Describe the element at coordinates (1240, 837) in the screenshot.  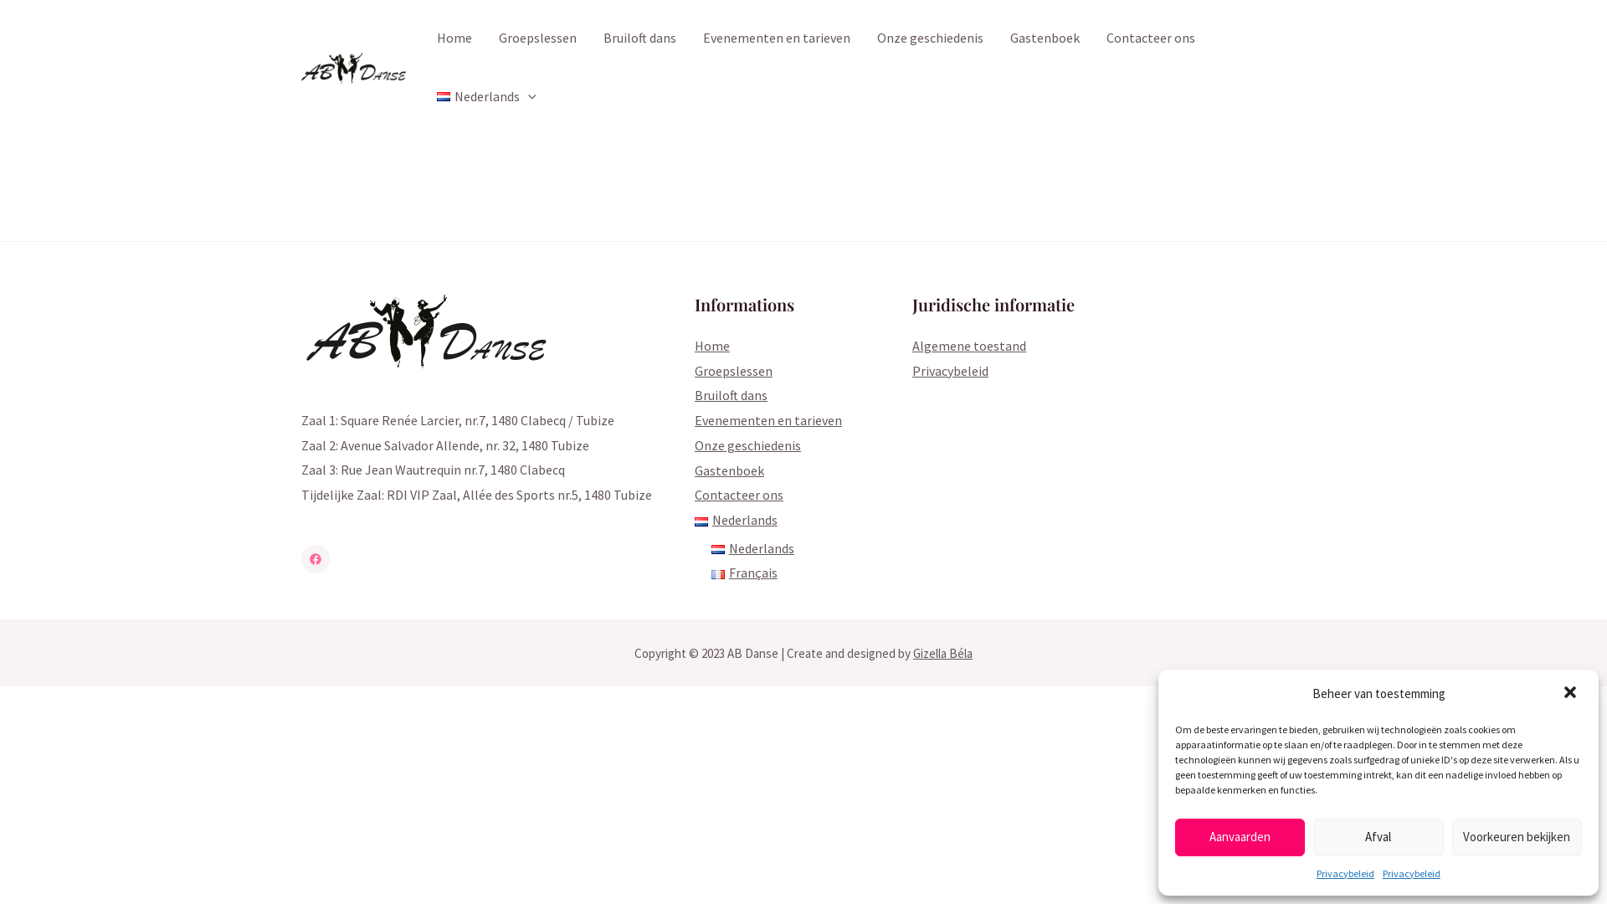
I see `Aanvaarden` at that location.